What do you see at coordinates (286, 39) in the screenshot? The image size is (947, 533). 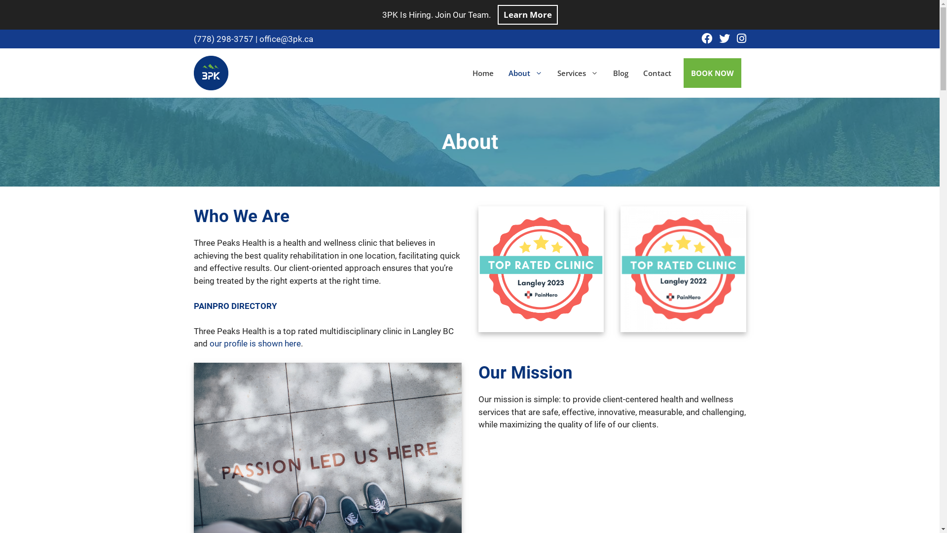 I see `office@3pk.ca` at bounding box center [286, 39].